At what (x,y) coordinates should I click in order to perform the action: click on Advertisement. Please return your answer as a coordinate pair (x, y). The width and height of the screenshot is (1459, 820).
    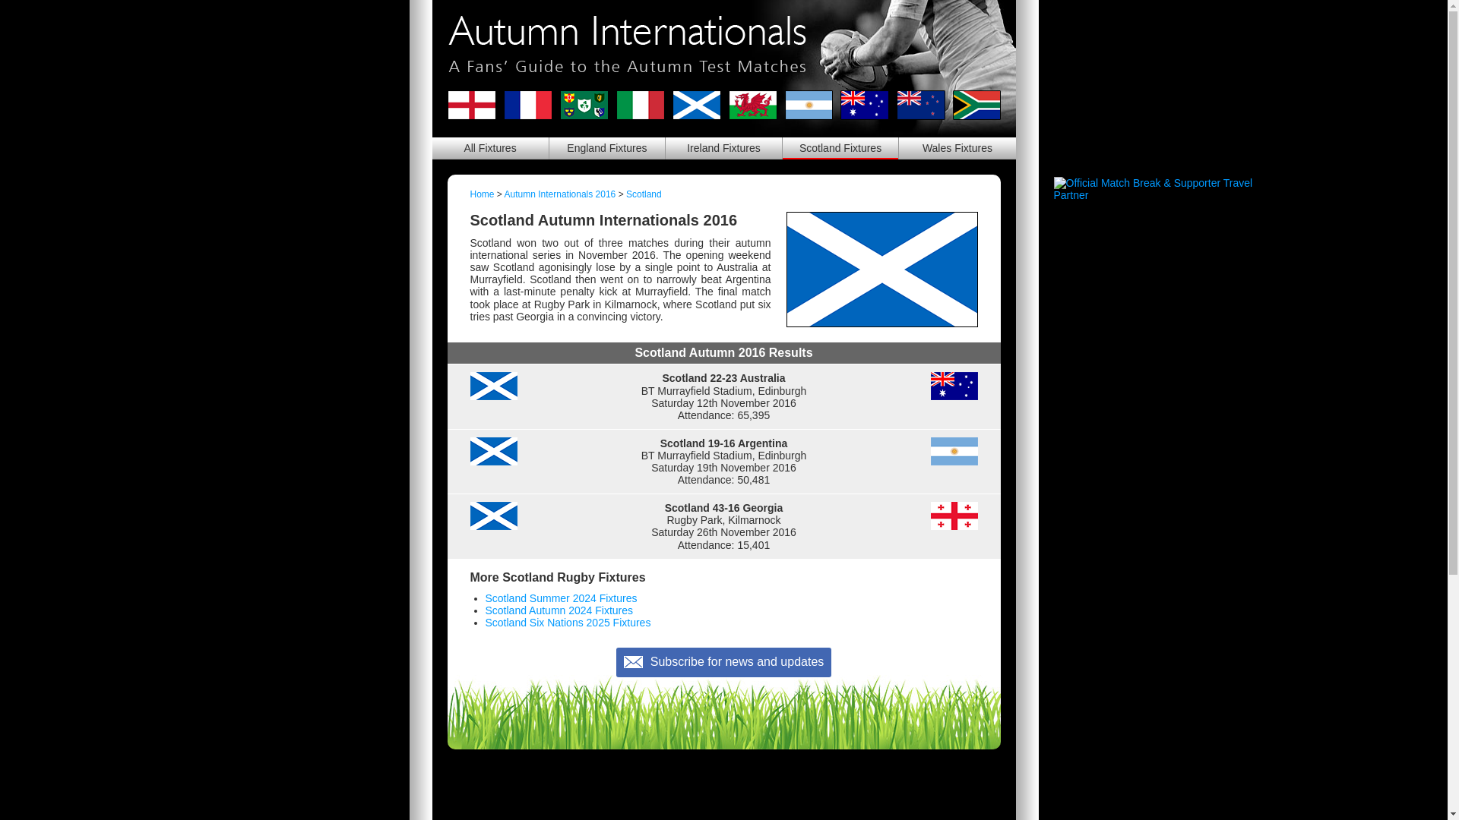
    Looking at the image, I should click on (723, 792).